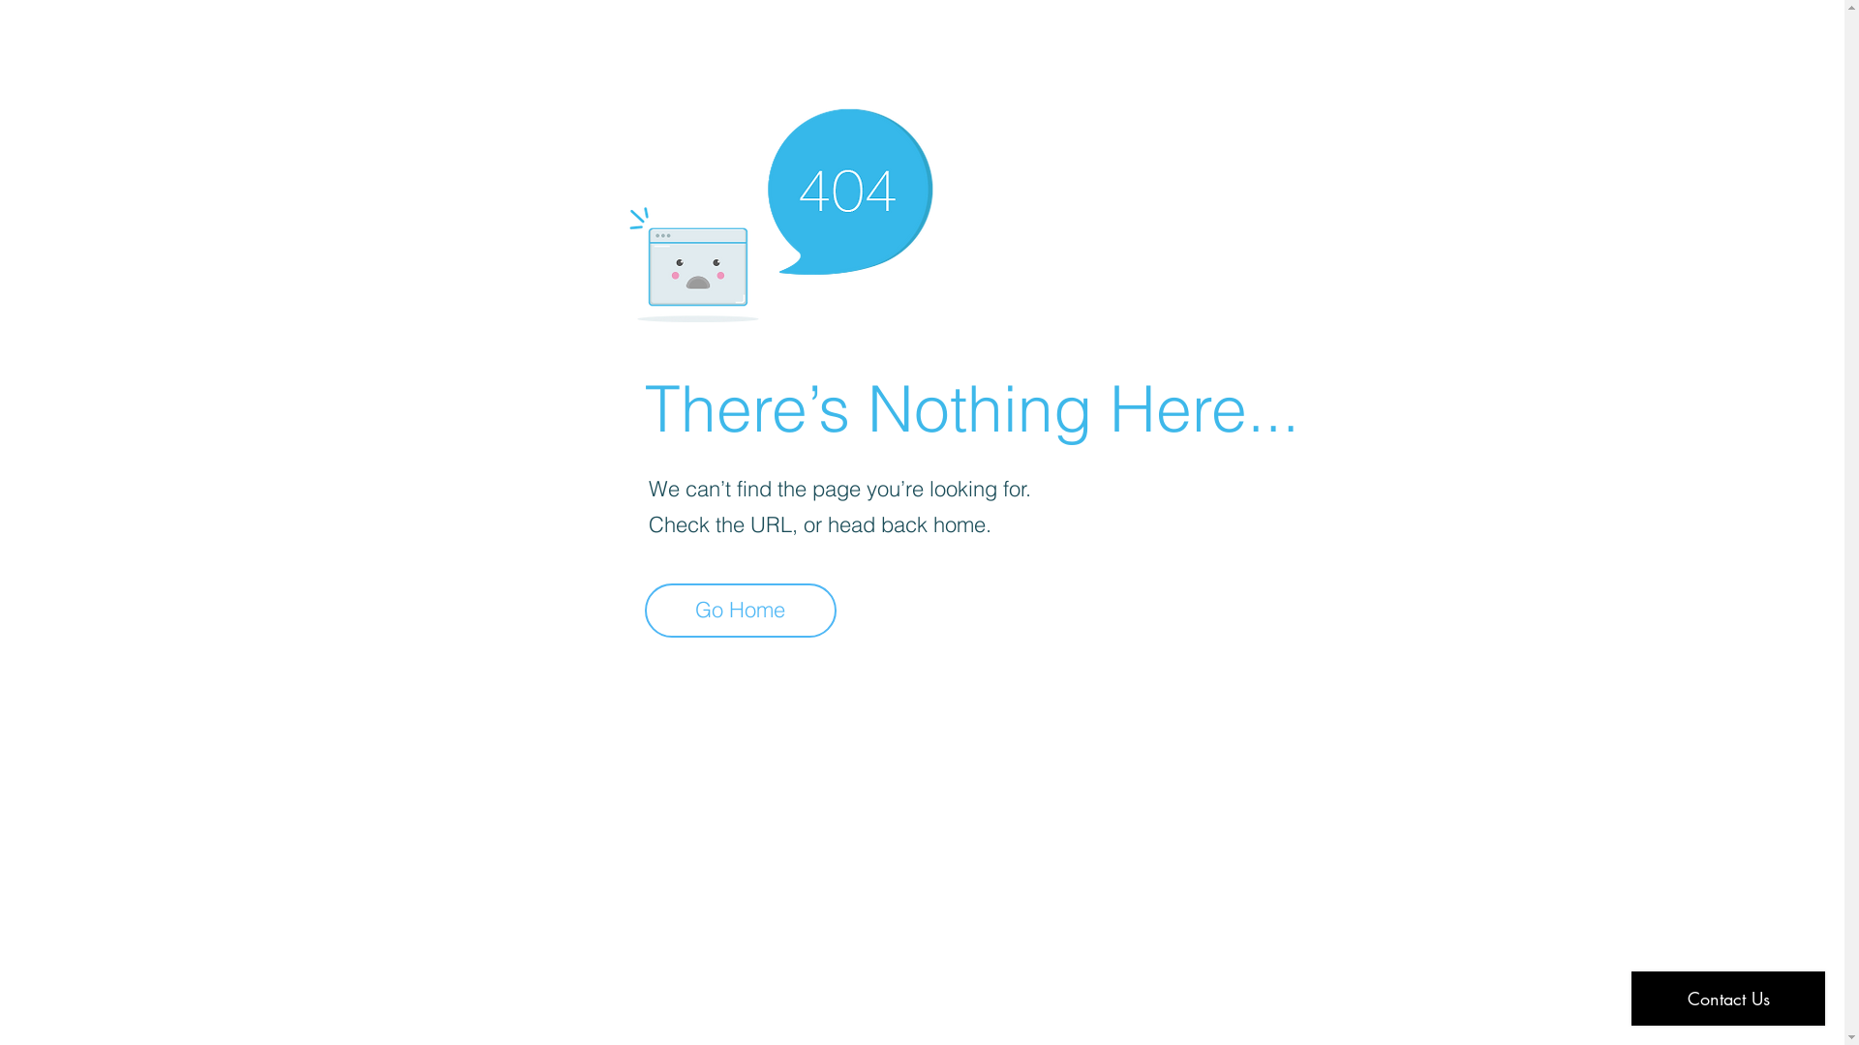 This screenshot has width=1859, height=1045. I want to click on 404-icon_2.png, so click(780, 211).